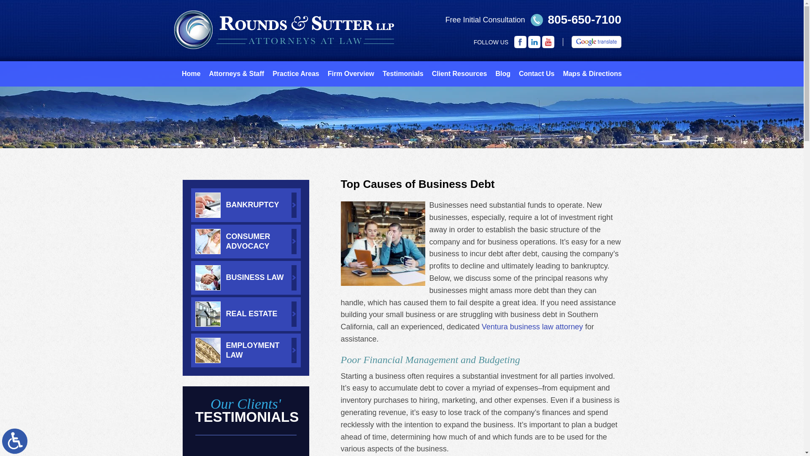 This screenshot has height=456, width=810. I want to click on YouTube, so click(548, 42).